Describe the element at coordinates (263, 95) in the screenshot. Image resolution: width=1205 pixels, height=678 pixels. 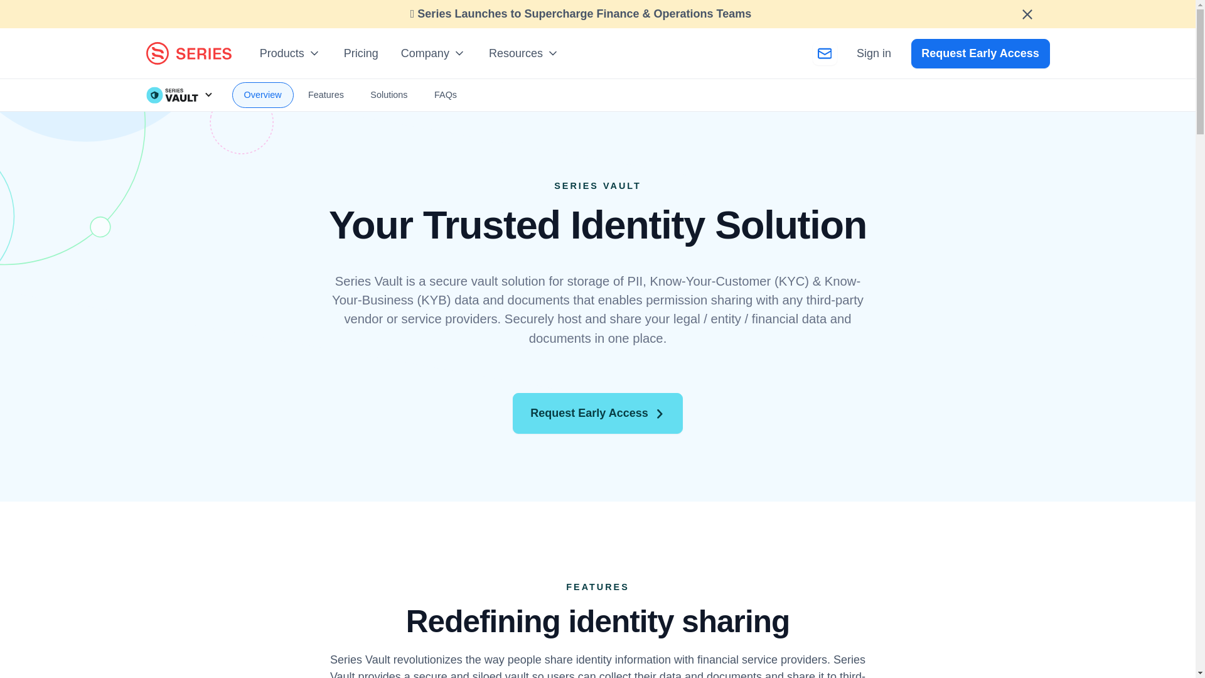
I see `Overview` at that location.